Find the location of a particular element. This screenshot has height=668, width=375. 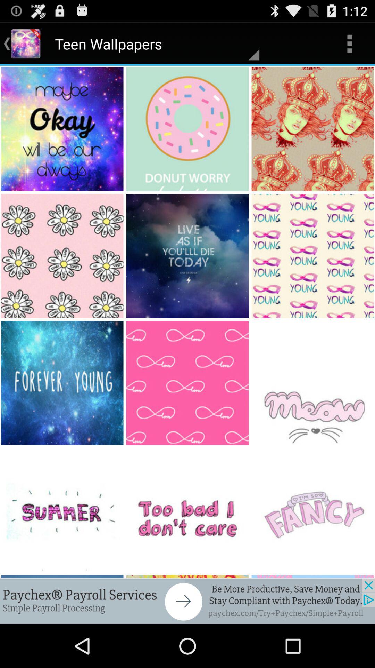

select the ninth image in the page is located at coordinates (313, 383).